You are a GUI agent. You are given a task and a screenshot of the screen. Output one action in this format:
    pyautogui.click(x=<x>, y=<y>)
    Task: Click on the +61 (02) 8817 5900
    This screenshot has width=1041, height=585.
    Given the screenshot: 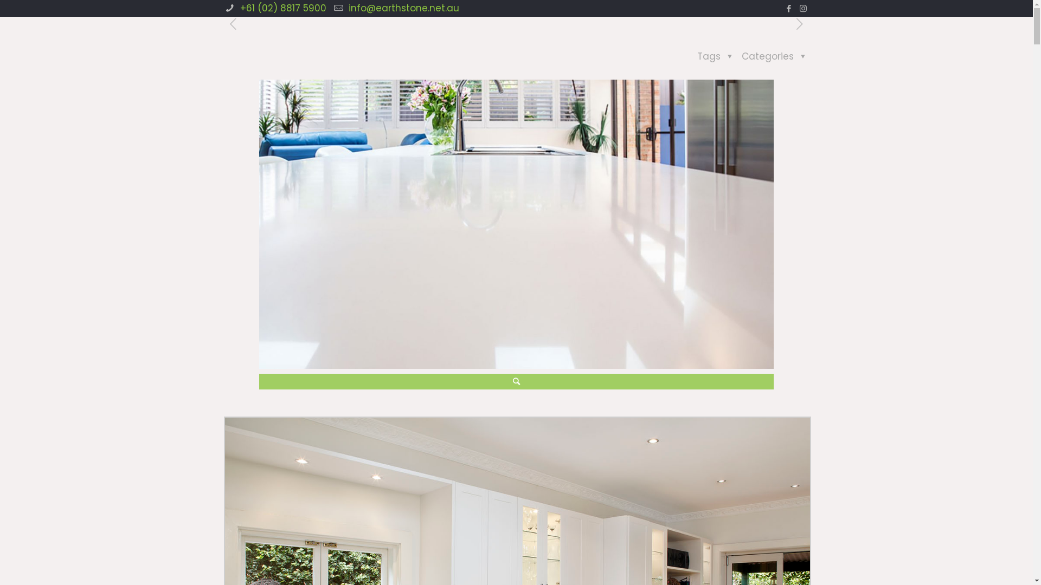 What is the action you would take?
    pyautogui.click(x=282, y=8)
    